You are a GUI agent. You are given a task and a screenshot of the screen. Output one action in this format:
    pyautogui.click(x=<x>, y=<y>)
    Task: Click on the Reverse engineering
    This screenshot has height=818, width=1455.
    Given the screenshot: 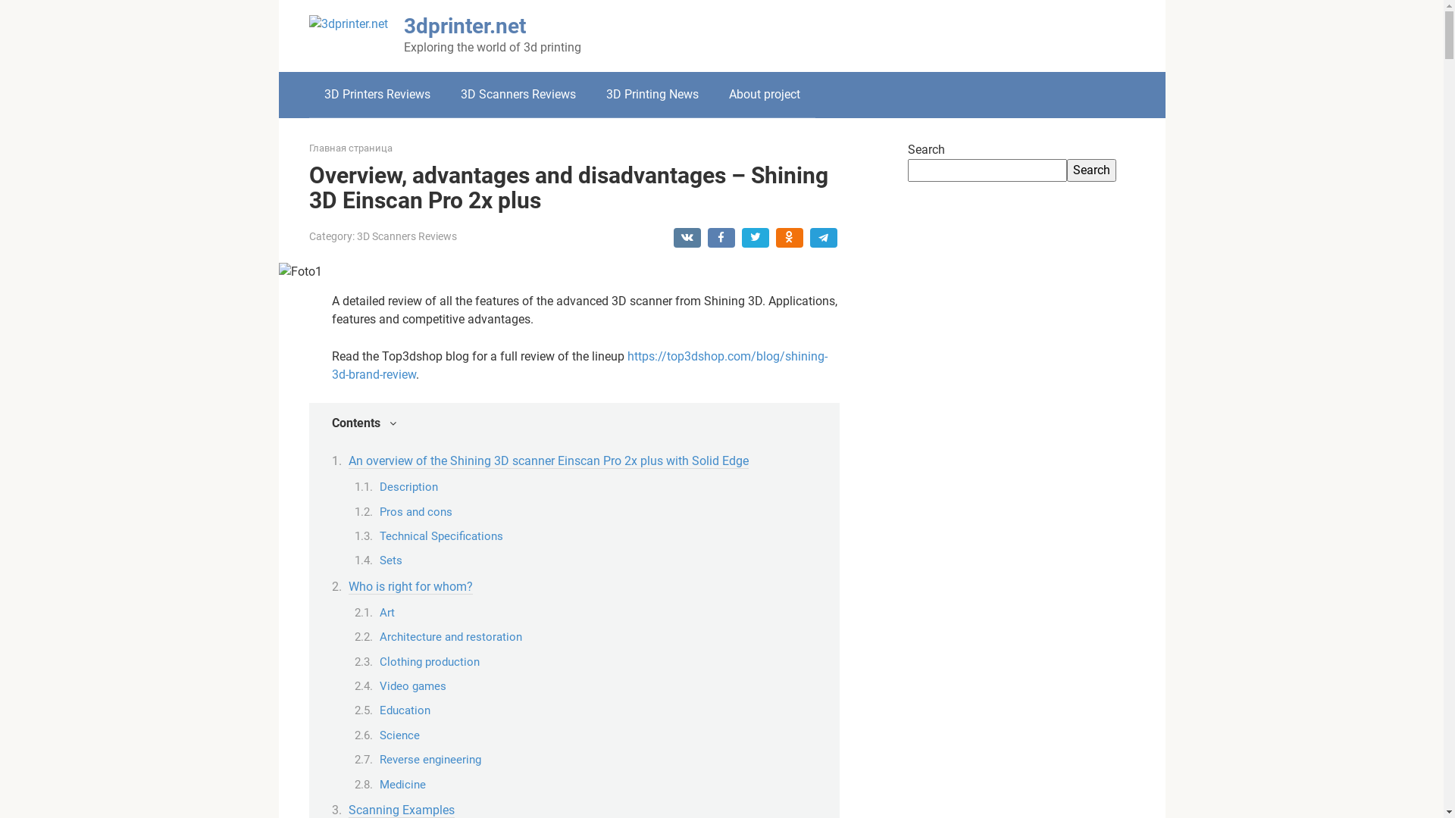 What is the action you would take?
    pyautogui.click(x=430, y=760)
    